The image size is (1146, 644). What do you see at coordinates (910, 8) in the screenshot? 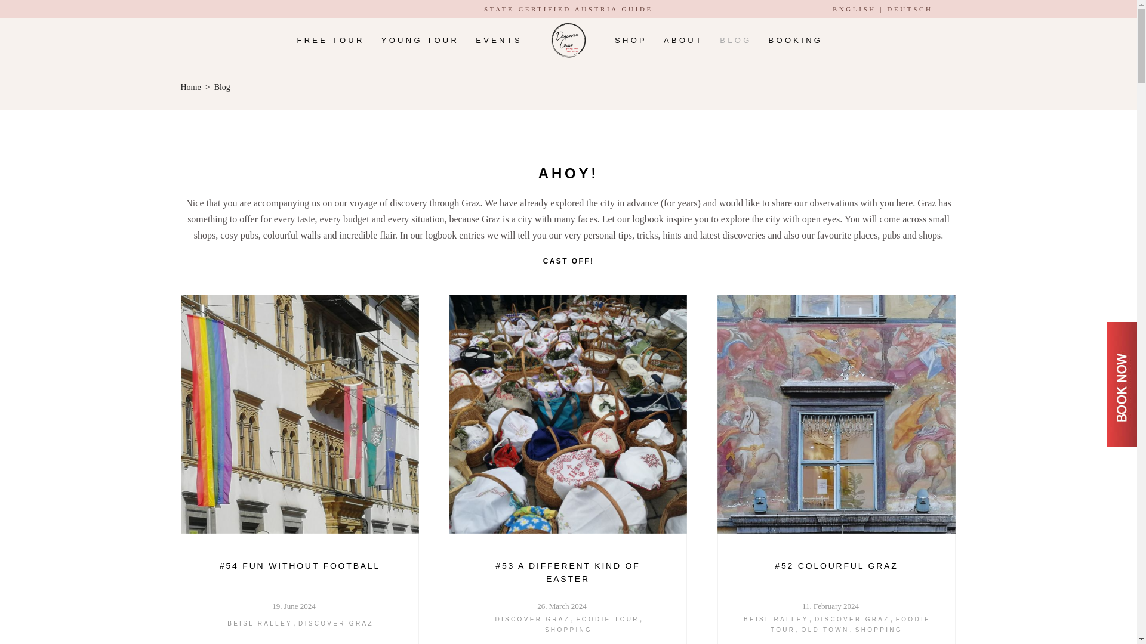
I see `DEUTSCH` at bounding box center [910, 8].